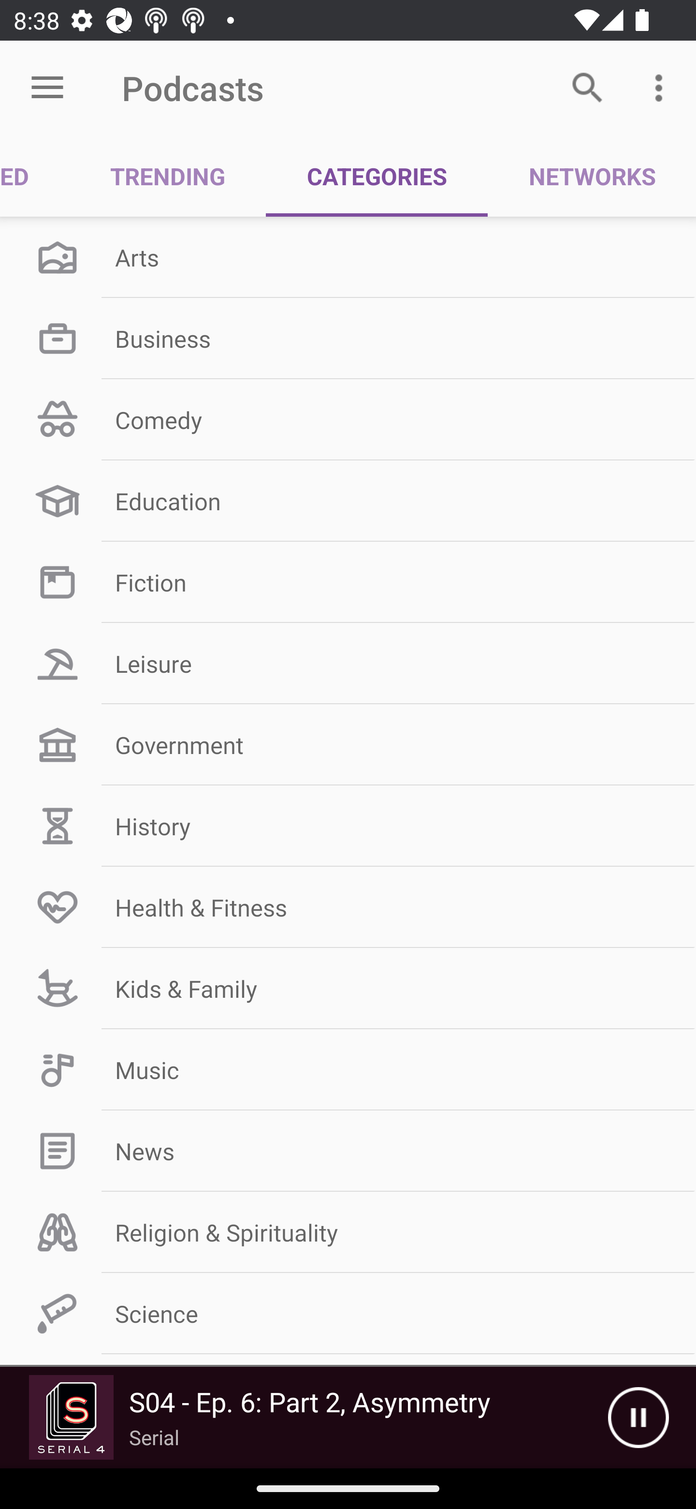 The width and height of the screenshot is (696, 1509). I want to click on Fiction, so click(348, 582).